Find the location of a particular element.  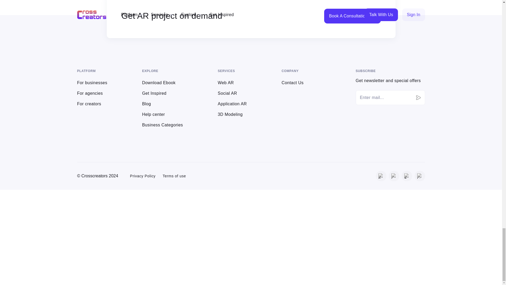

Book A Consultation is located at coordinates (352, 16).